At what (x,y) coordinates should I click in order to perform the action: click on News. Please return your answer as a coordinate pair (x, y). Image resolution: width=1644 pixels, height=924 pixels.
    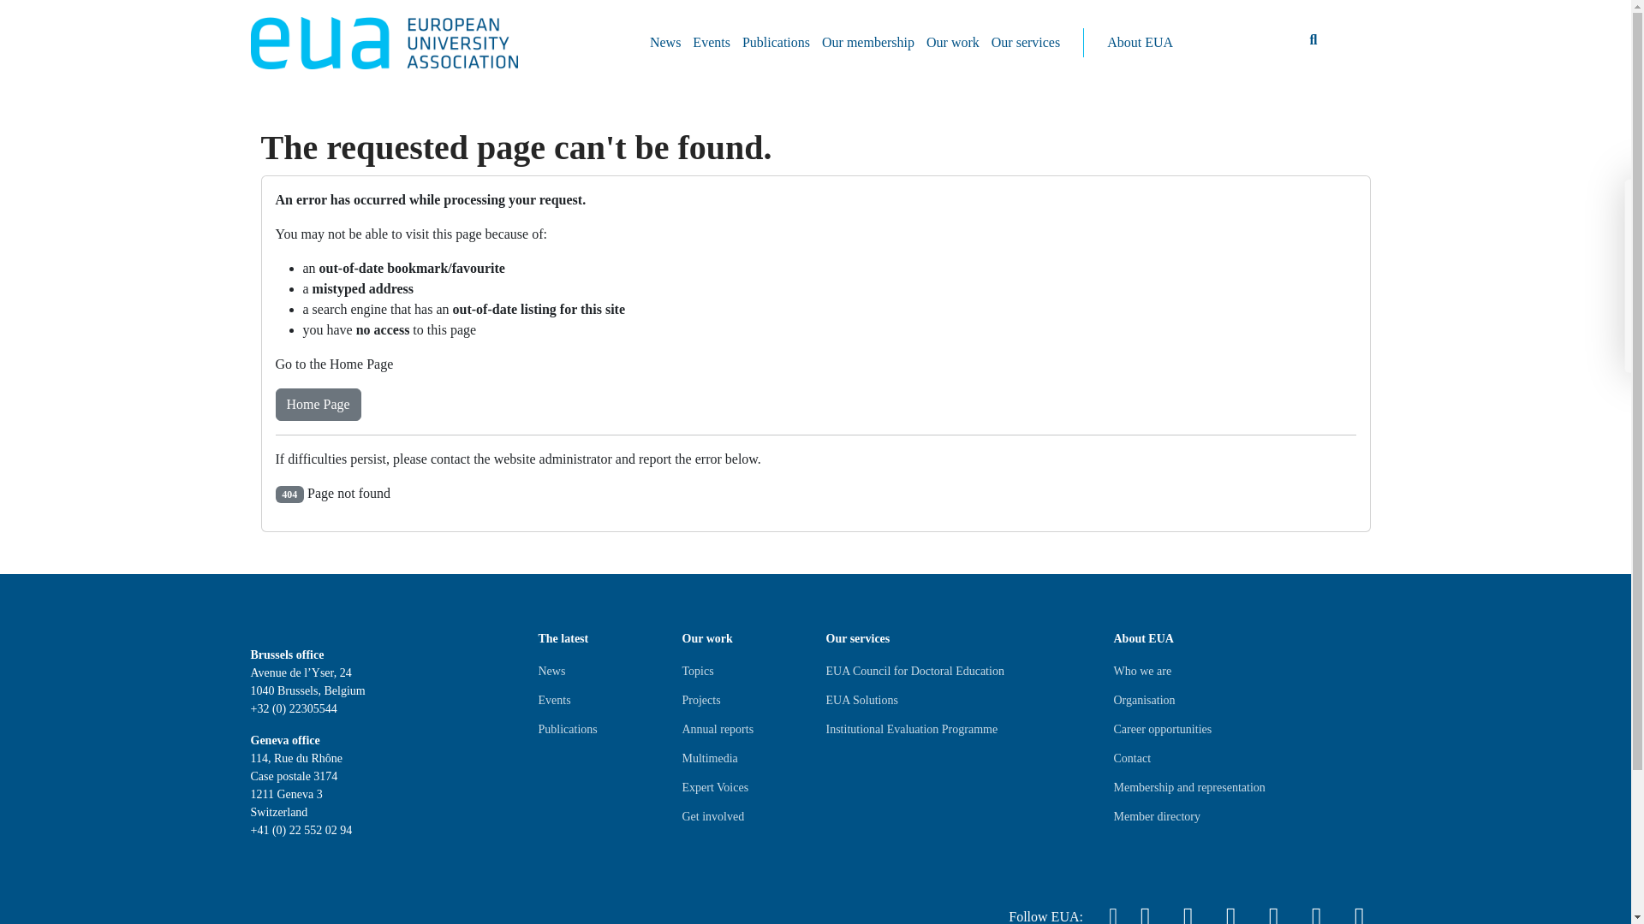
    Looking at the image, I should click on (551, 671).